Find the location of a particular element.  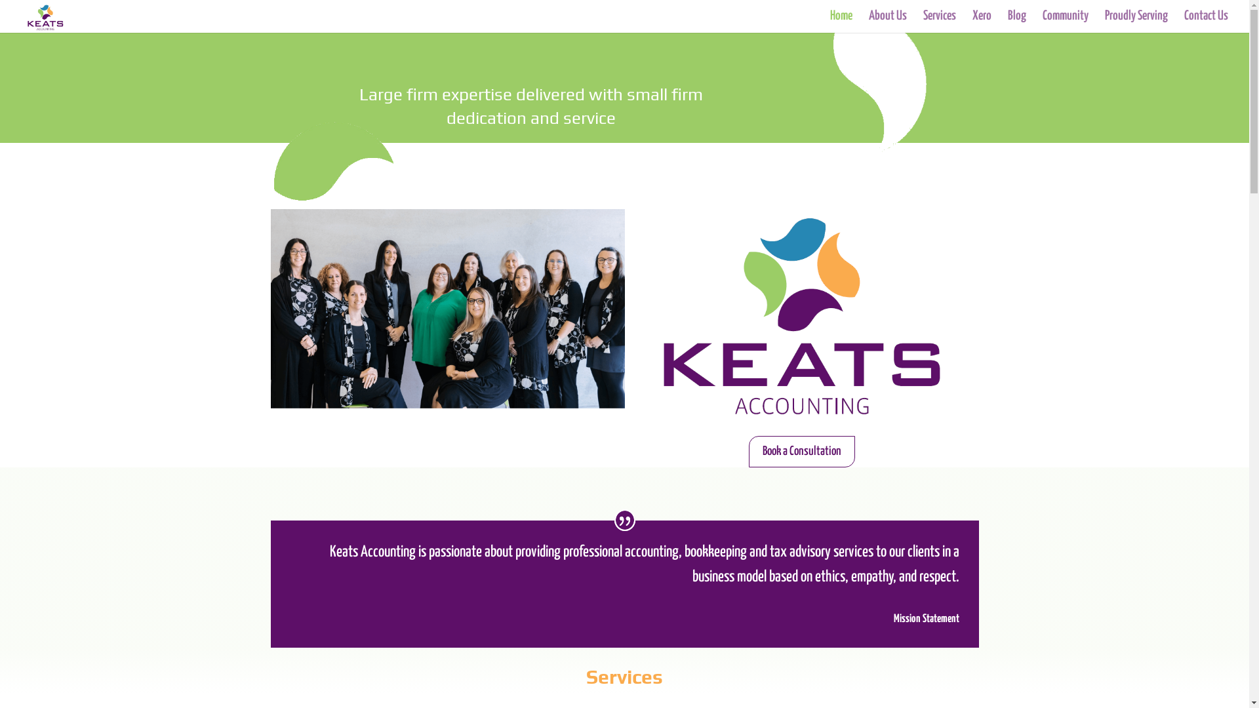

Services is located at coordinates (940, 22).